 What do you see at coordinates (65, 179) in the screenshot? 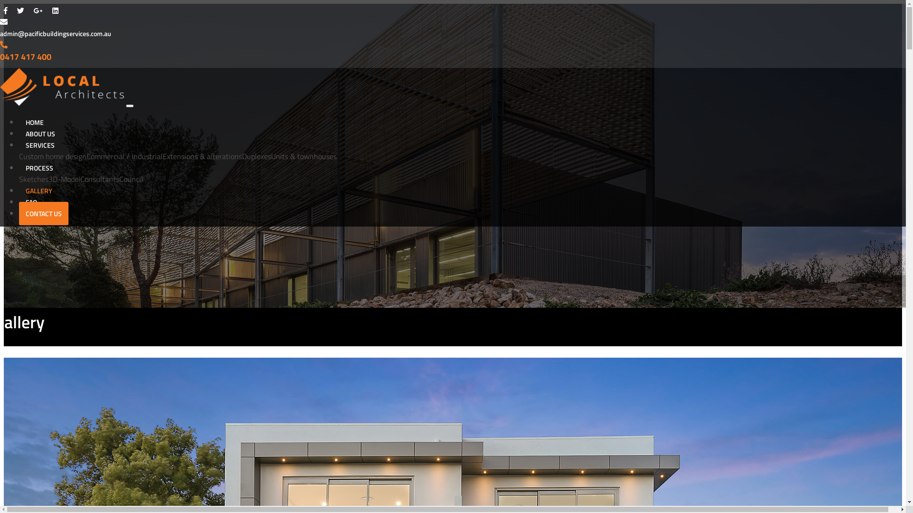
I see `3D-Model` at bounding box center [65, 179].